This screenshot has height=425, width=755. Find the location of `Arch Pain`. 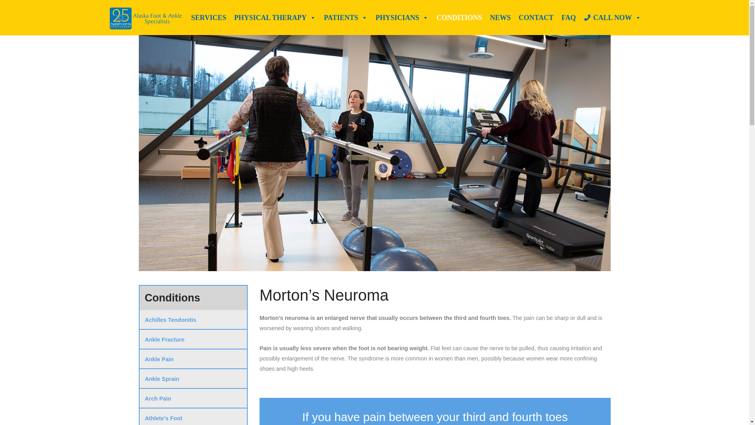

Arch Pain is located at coordinates (193, 398).